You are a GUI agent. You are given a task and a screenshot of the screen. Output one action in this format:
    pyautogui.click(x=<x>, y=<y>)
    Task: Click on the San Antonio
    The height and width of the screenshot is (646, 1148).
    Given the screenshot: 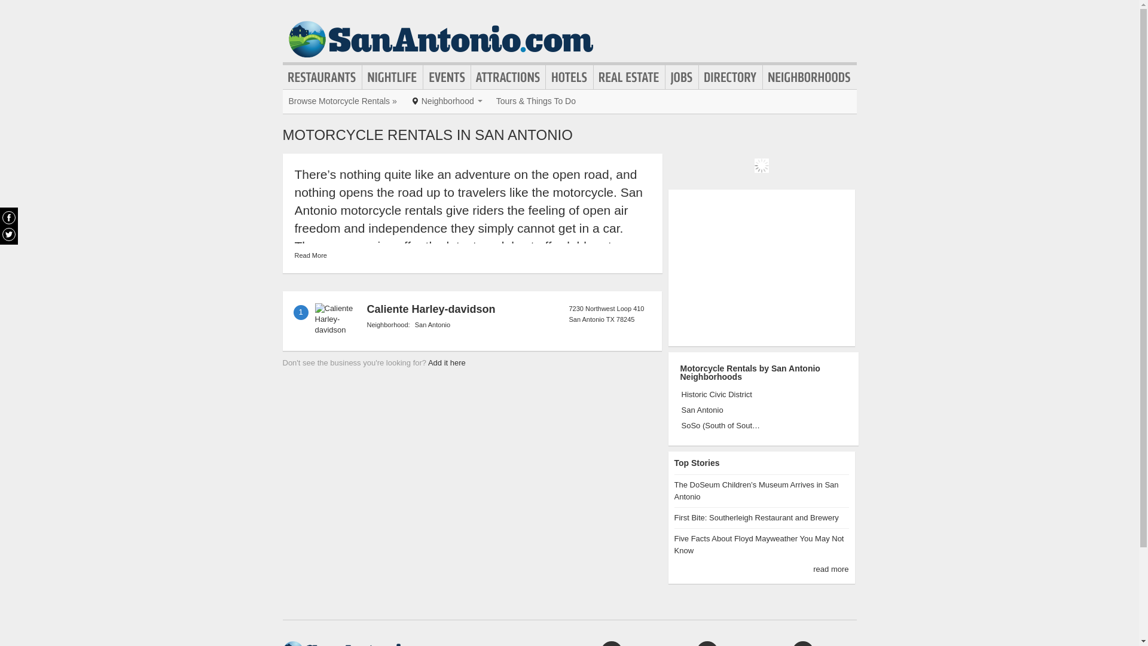 What is the action you would take?
    pyautogui.click(x=721, y=410)
    